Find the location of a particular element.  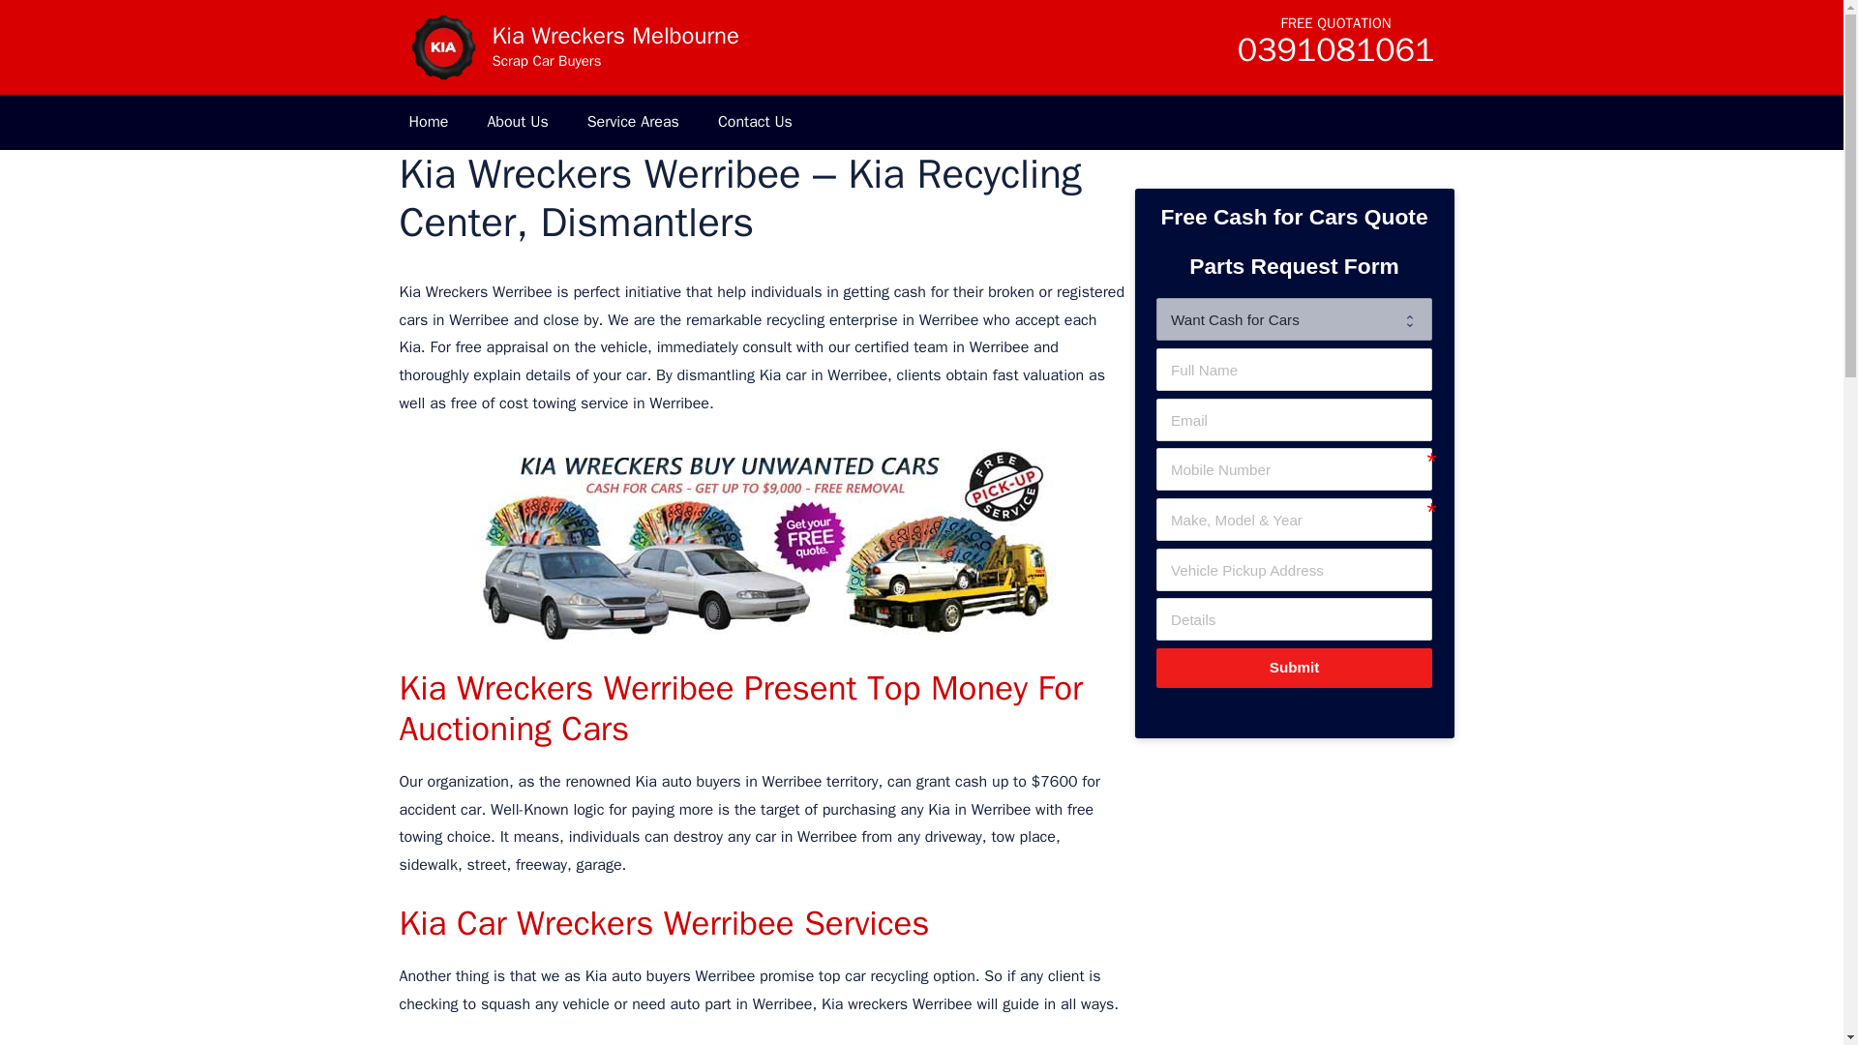

Home is located at coordinates (428, 122).